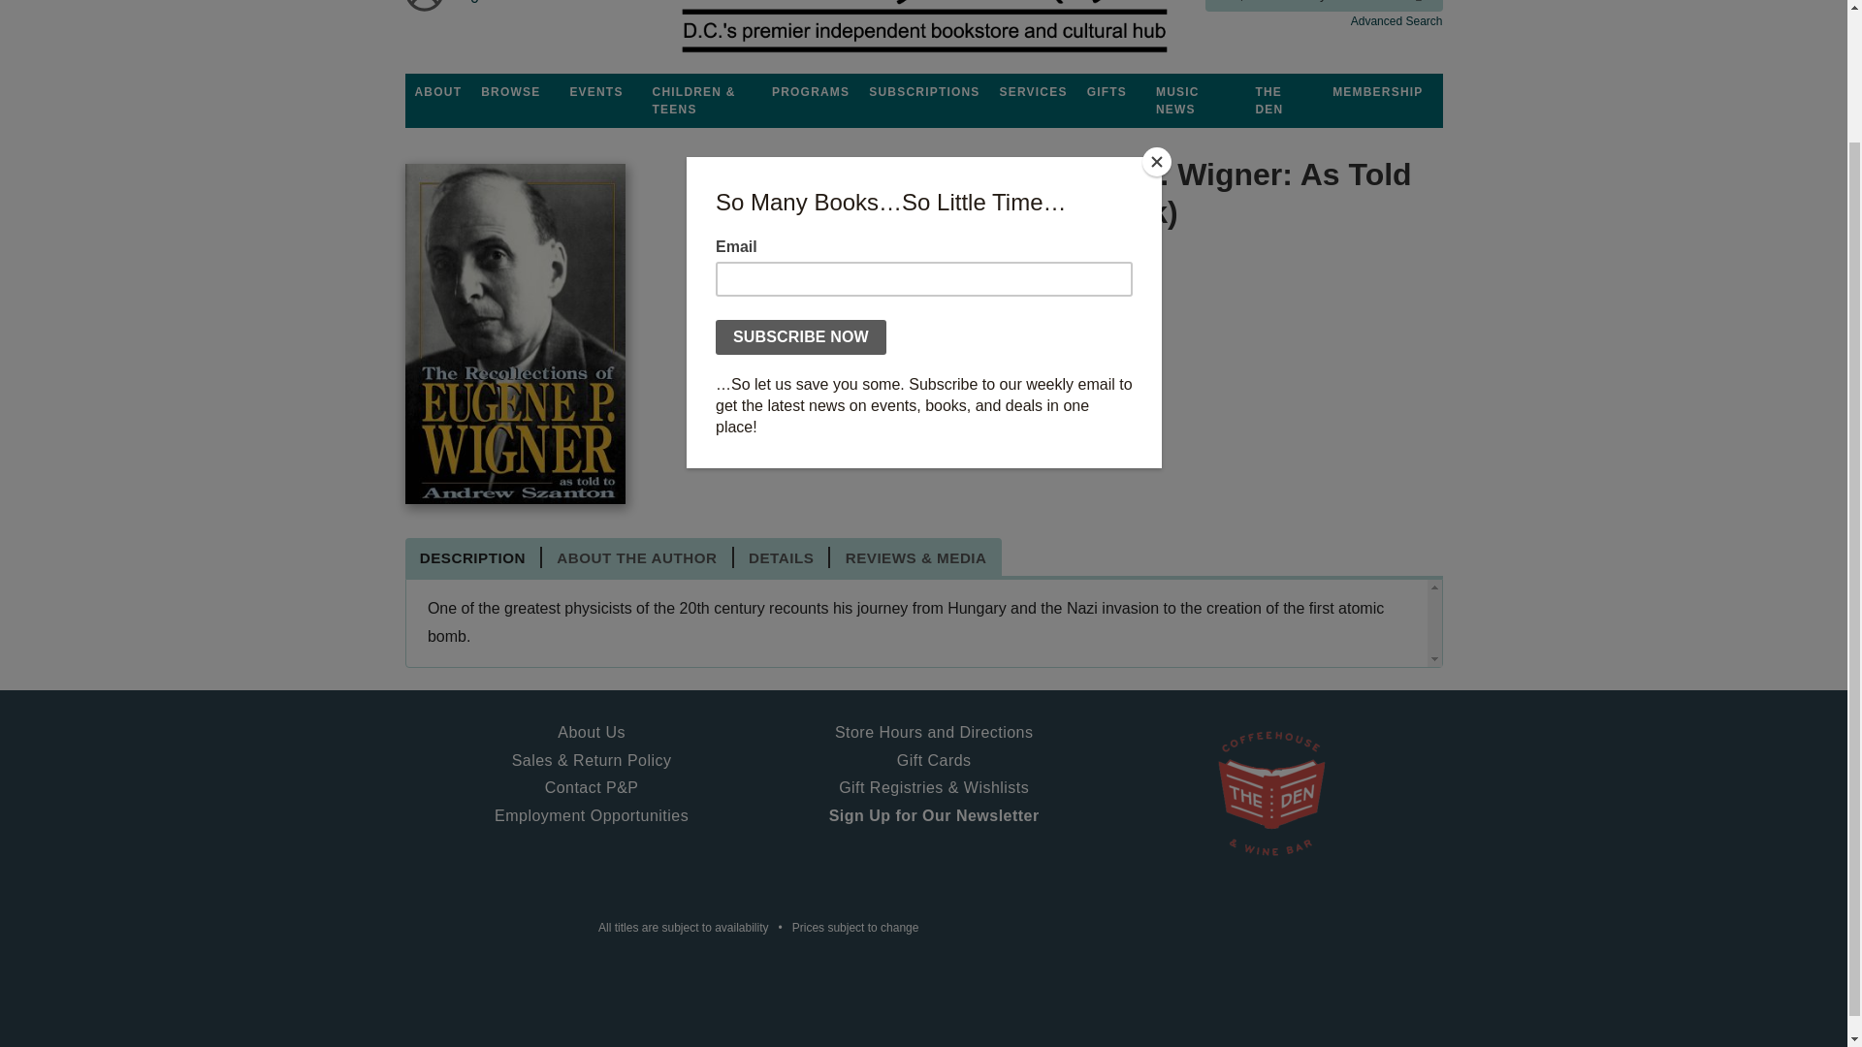  What do you see at coordinates (595, 91) in the screenshot?
I see `EVENTS` at bounding box center [595, 91].